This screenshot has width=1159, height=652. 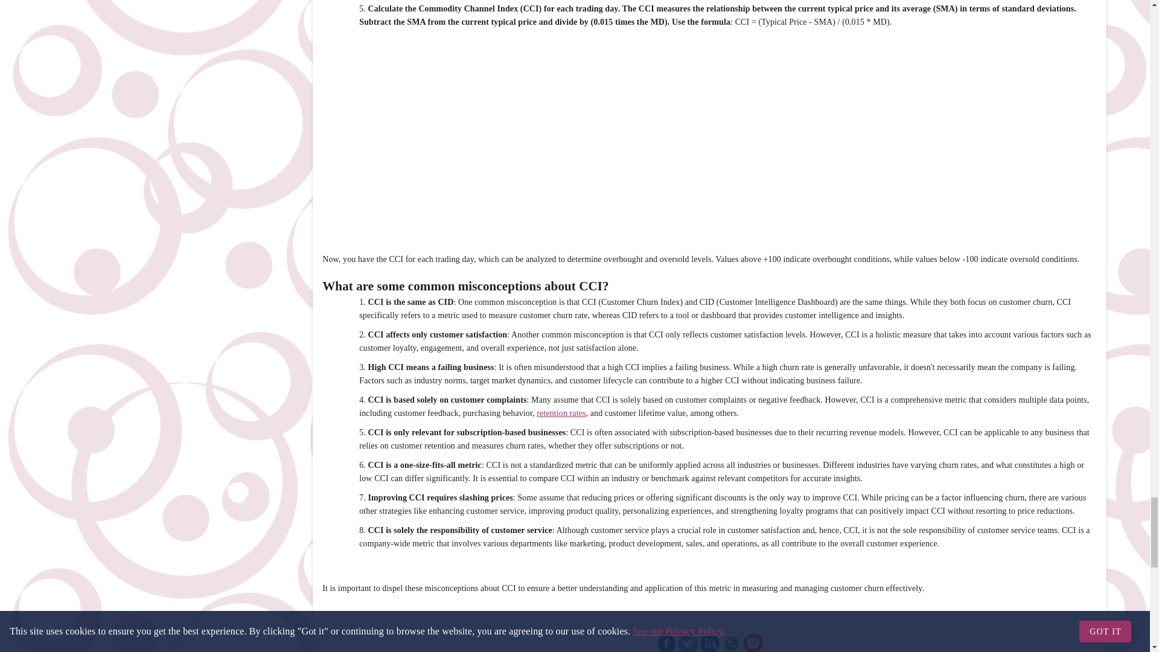 I want to click on LinkedIn, so click(x=710, y=642).